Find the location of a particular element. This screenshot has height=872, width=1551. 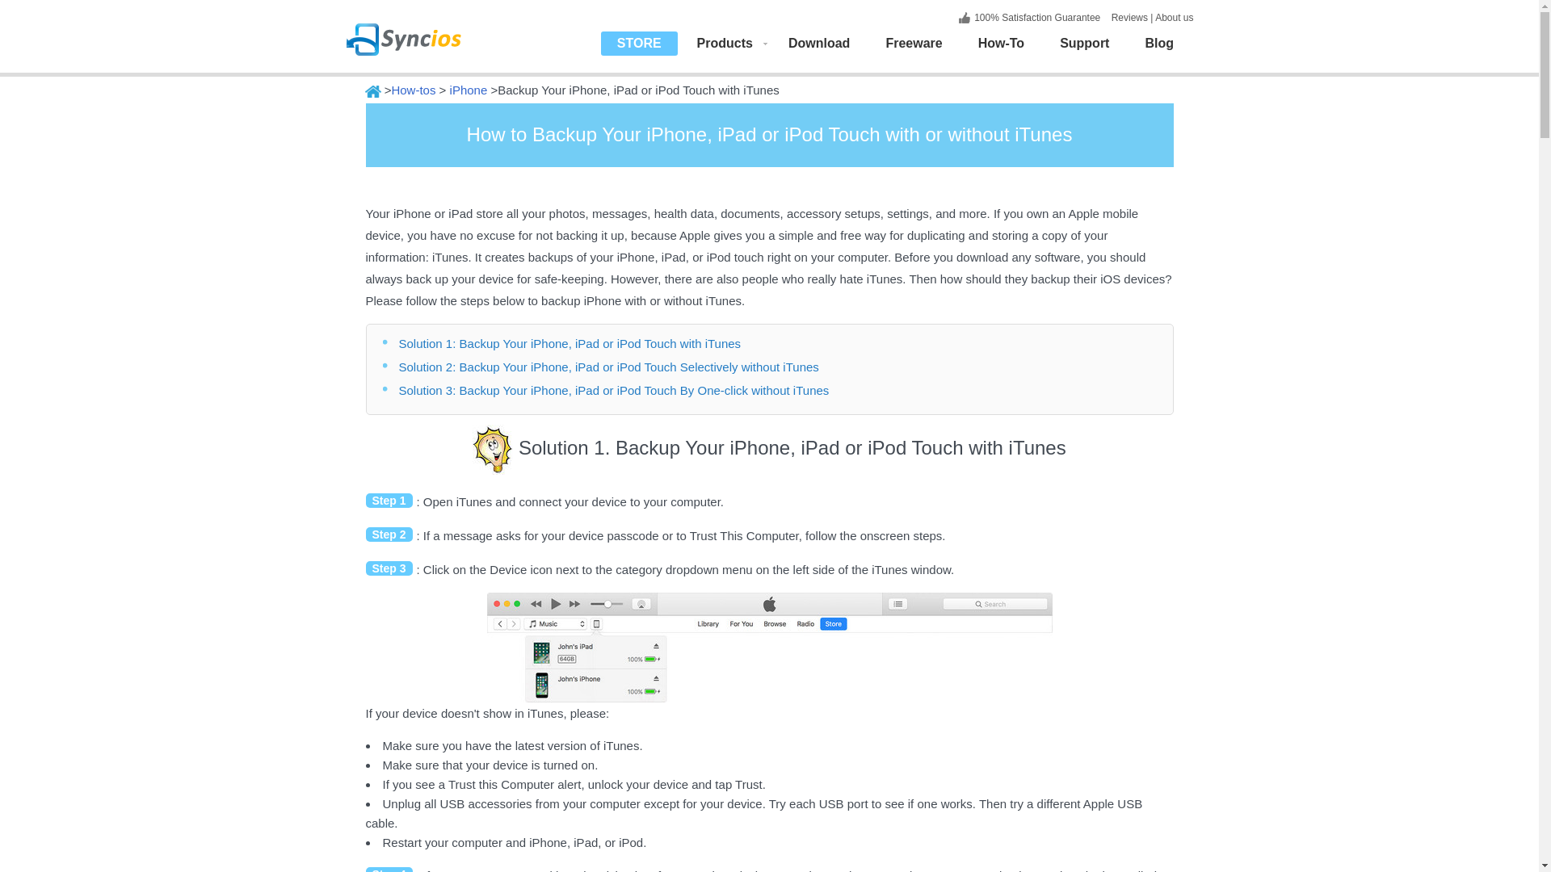

About us is located at coordinates (1174, 18).